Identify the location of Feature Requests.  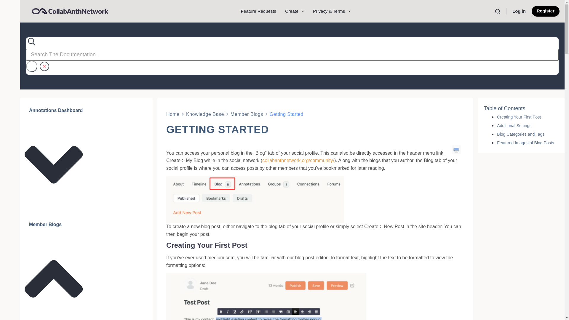
(258, 11).